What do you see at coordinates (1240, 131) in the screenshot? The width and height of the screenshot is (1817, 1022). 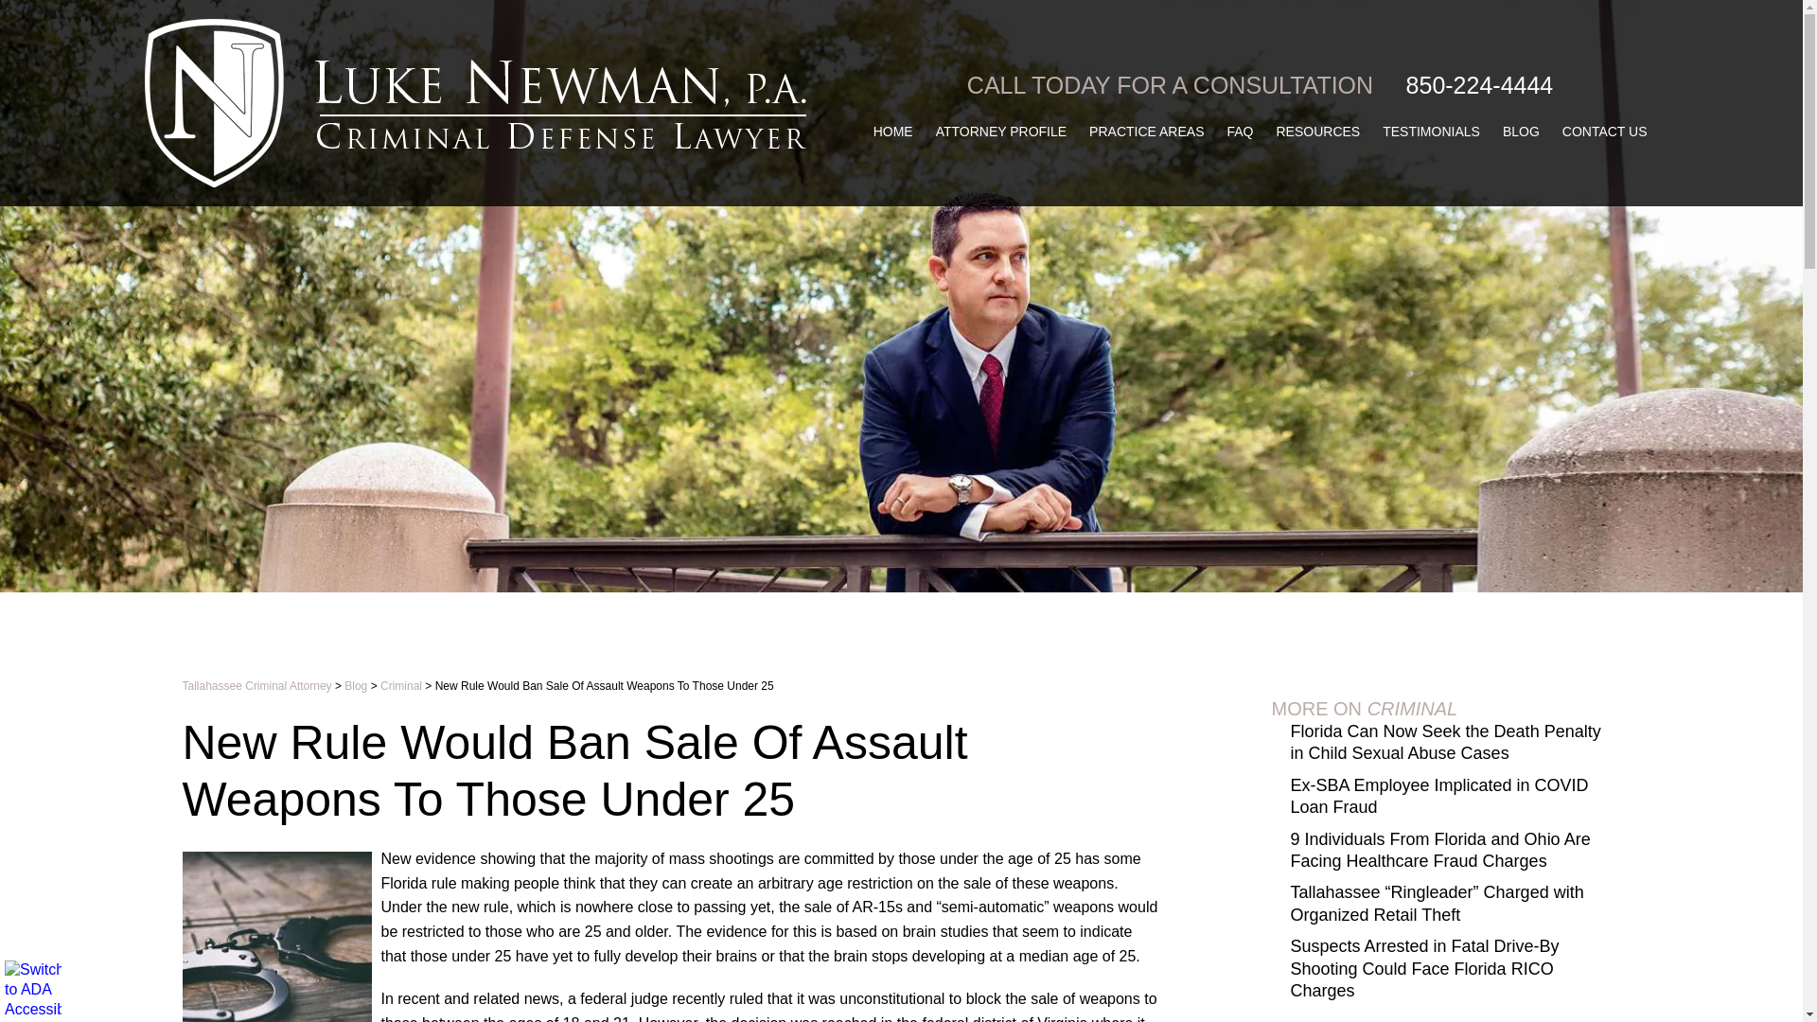 I see `FAQ` at bounding box center [1240, 131].